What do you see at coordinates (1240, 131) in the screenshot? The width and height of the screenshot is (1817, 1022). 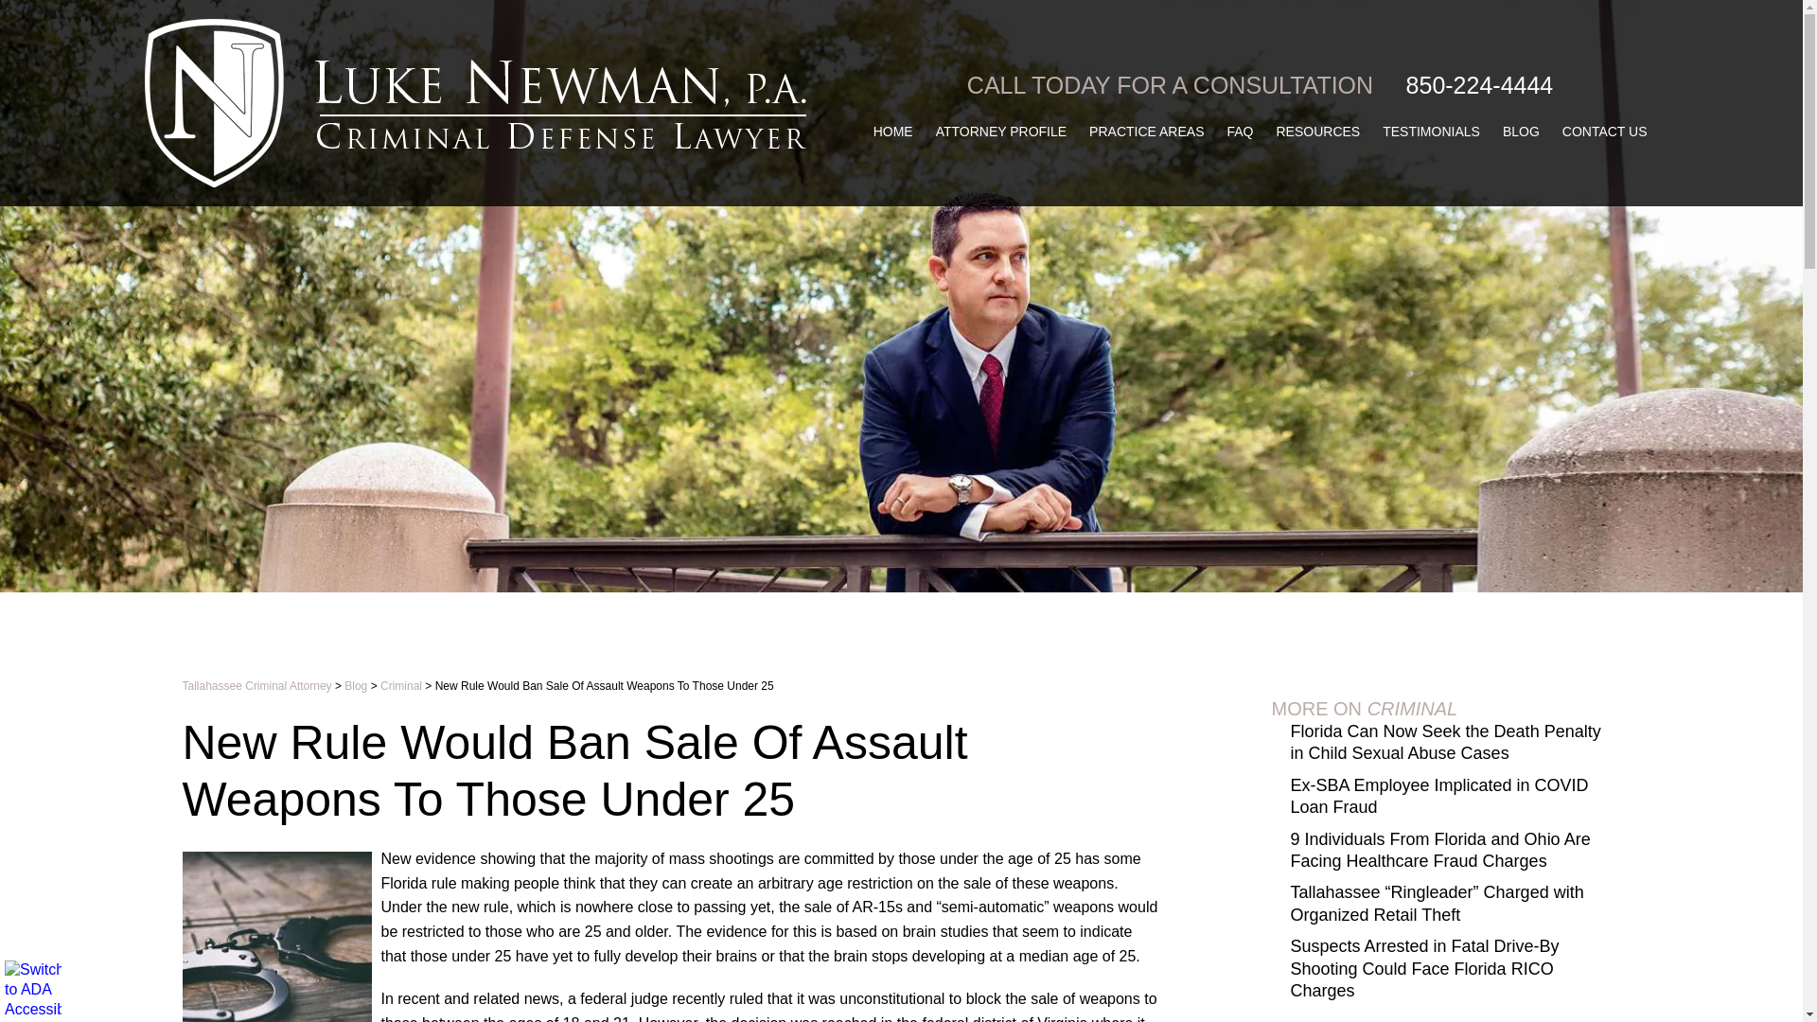 I see `FAQ` at bounding box center [1240, 131].